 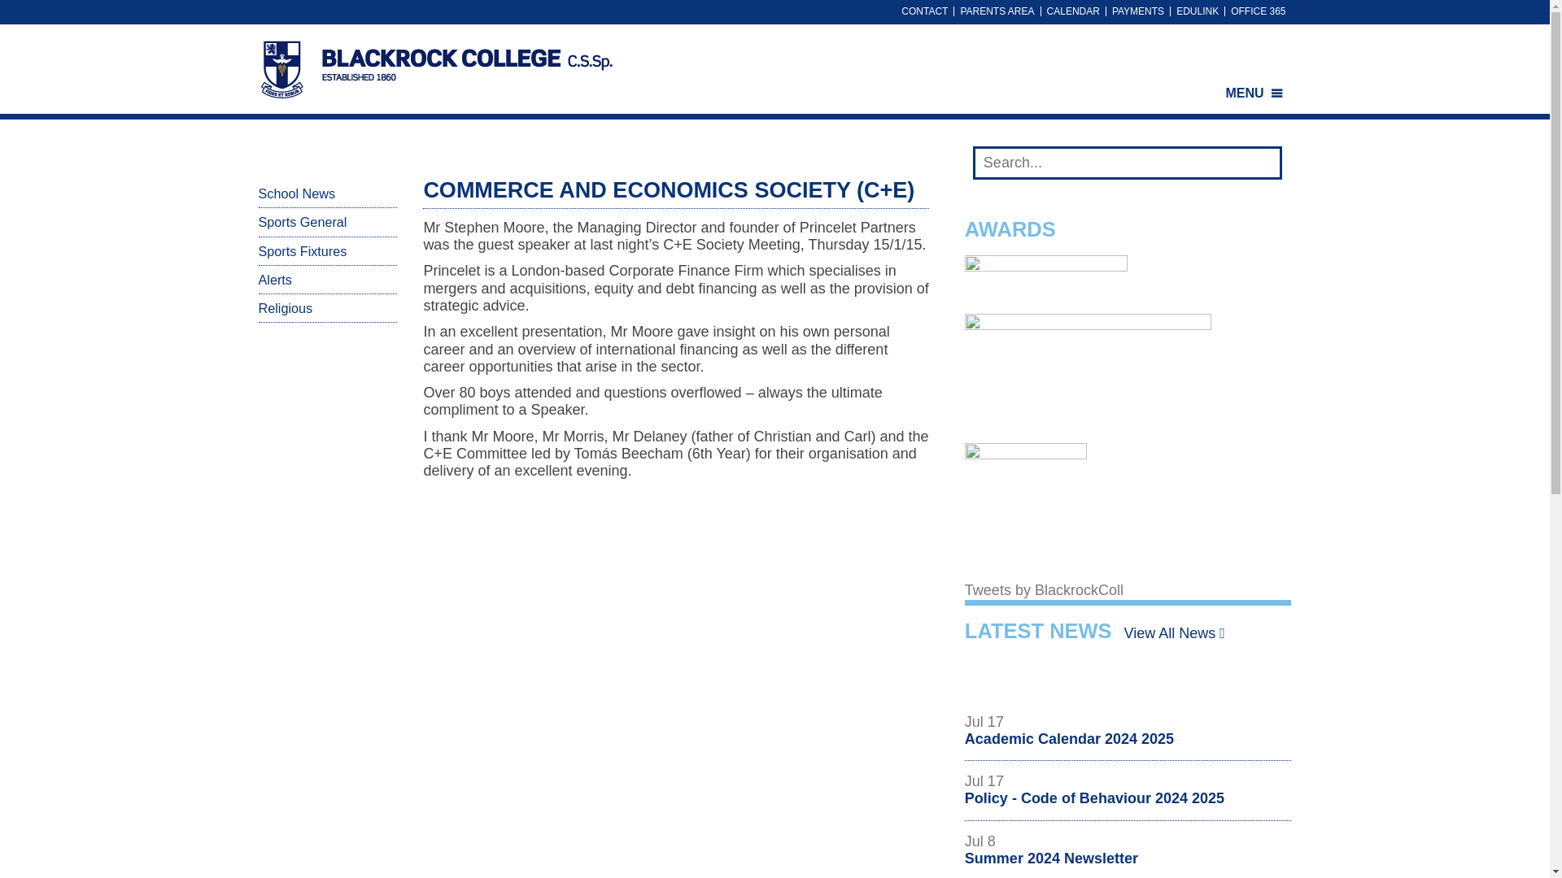 What do you see at coordinates (1258, 11) in the screenshot?
I see `OFFICE 365` at bounding box center [1258, 11].